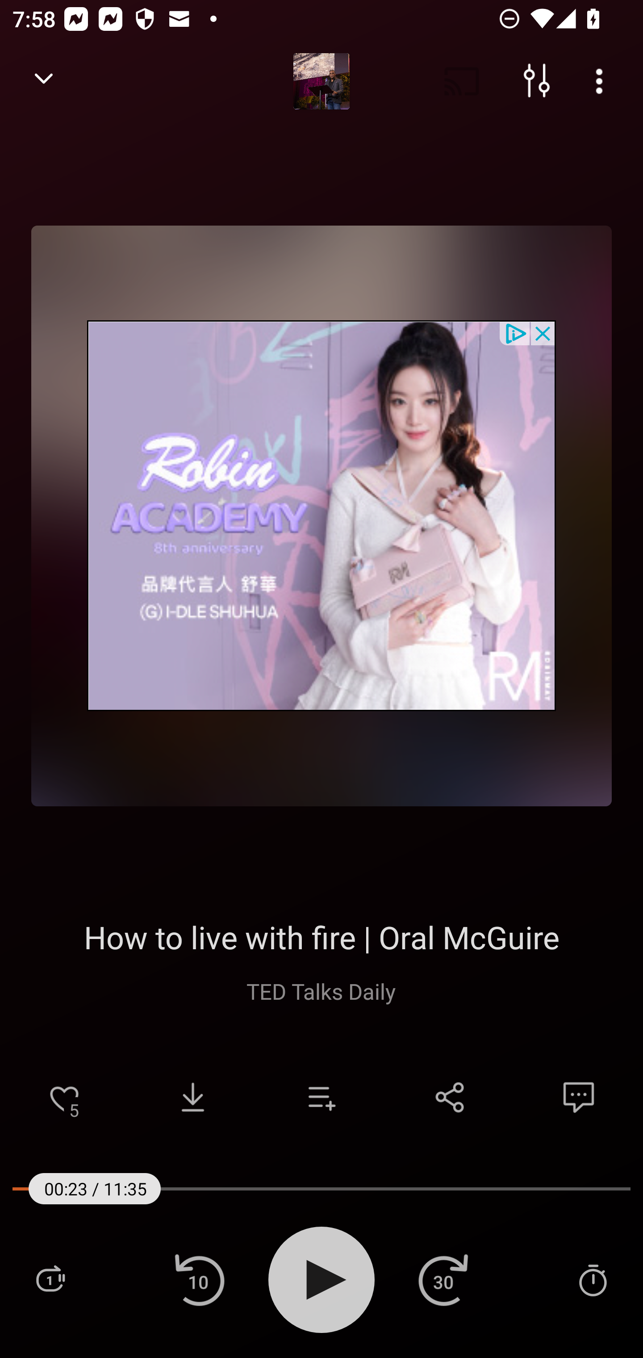 This screenshot has height=1358, width=643. Describe the element at coordinates (579, 1097) in the screenshot. I see `Comments` at that location.